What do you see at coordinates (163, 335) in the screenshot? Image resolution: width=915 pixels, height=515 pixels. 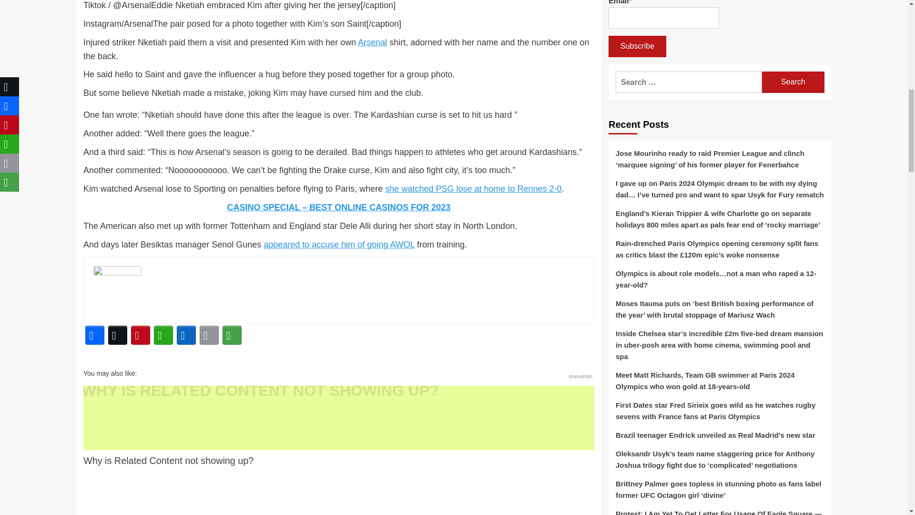 I see `WhatsApp` at bounding box center [163, 335].